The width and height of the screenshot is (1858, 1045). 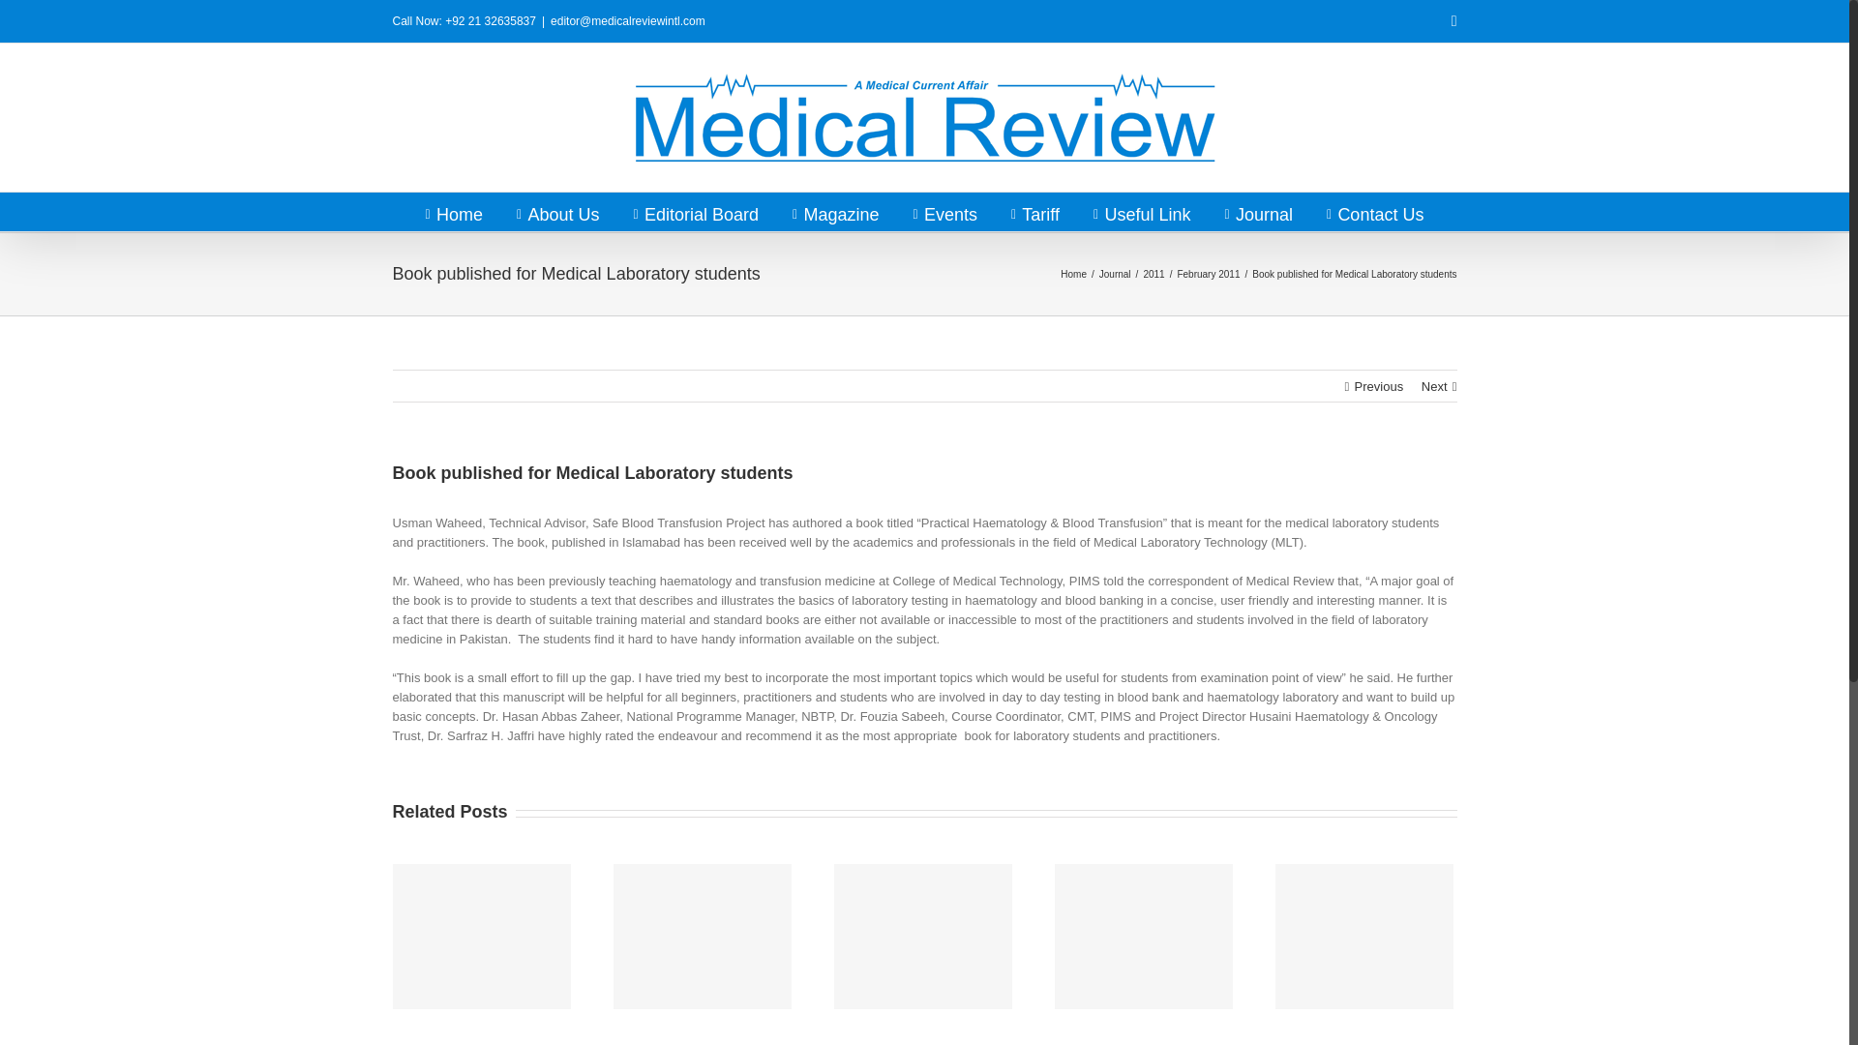 What do you see at coordinates (1034, 211) in the screenshot?
I see `Tariff` at bounding box center [1034, 211].